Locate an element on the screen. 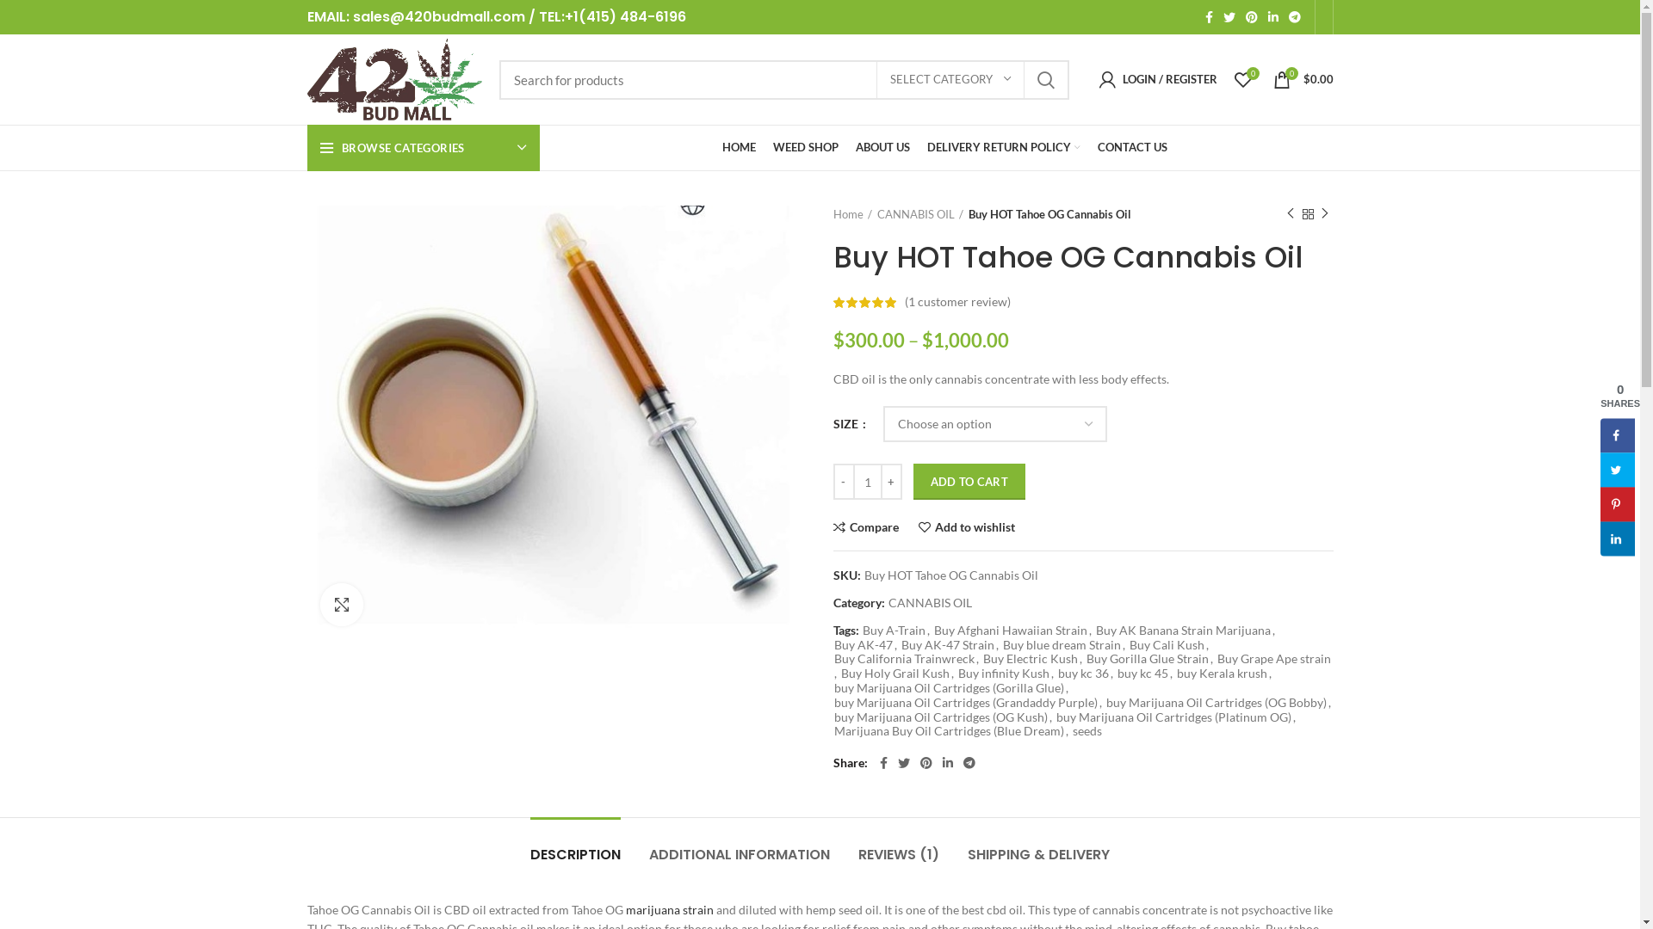 This screenshot has height=929, width=1653. Next product is located at coordinates (1324, 214).